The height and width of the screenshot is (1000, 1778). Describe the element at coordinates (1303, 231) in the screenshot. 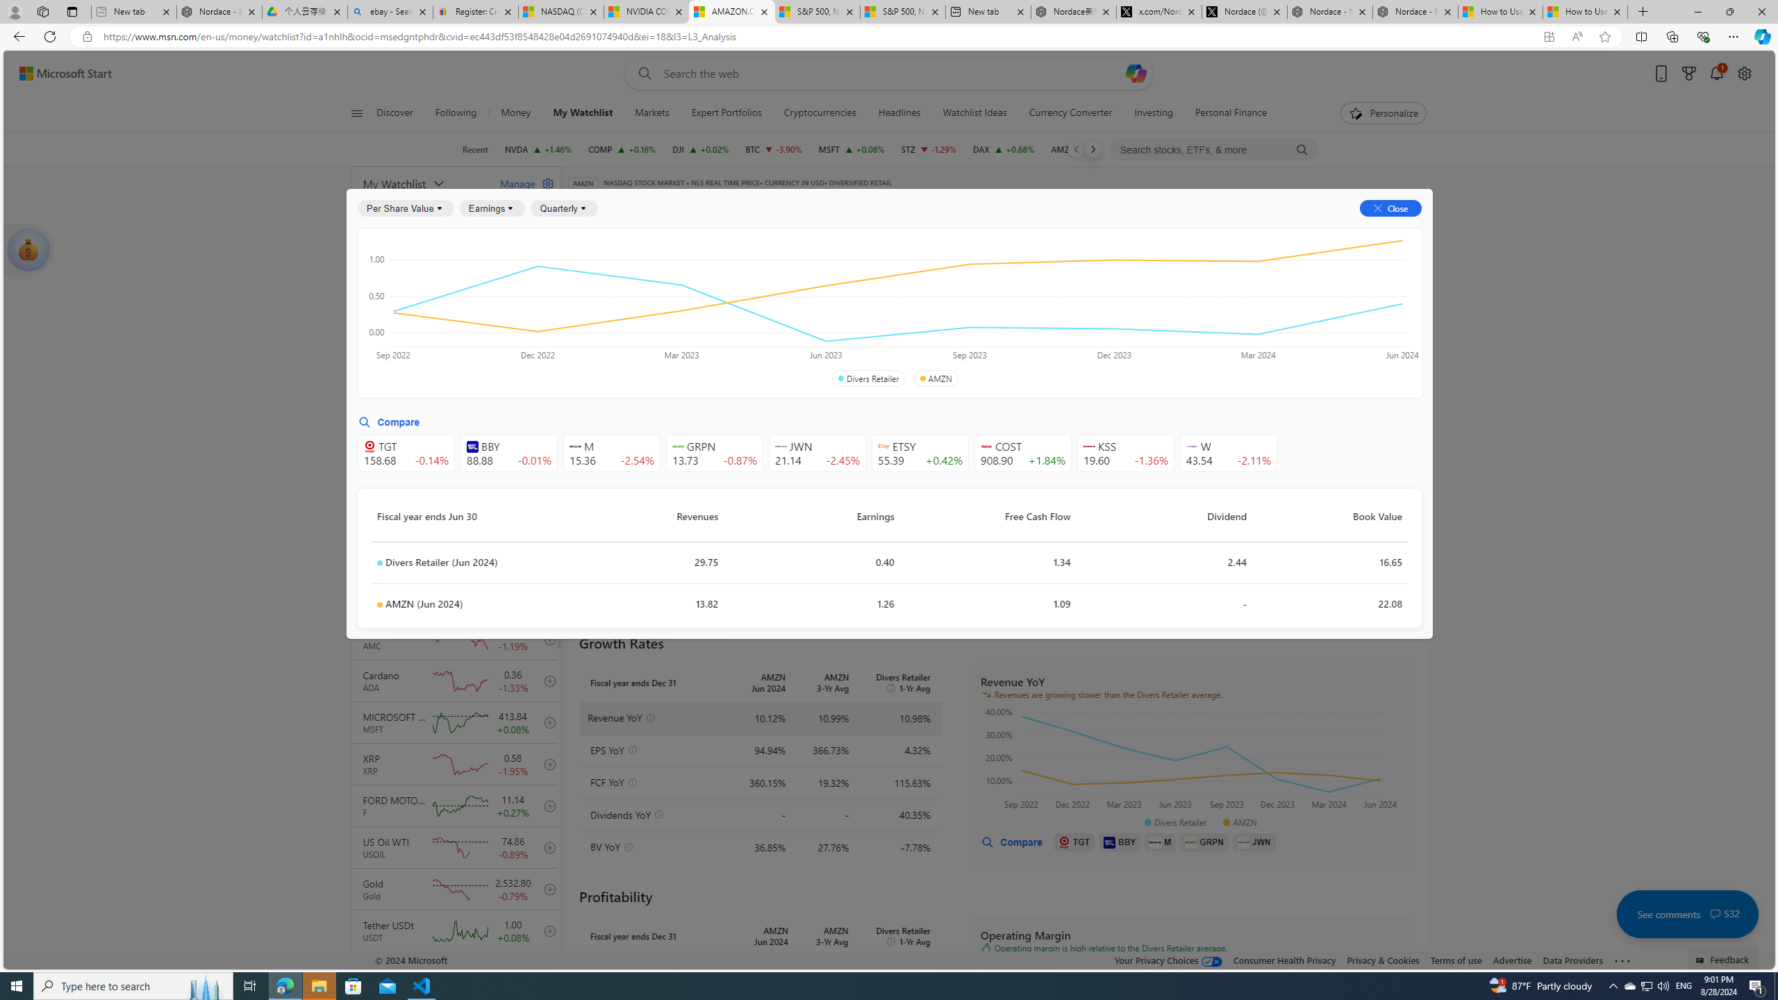

I see `Sentiment` at that location.